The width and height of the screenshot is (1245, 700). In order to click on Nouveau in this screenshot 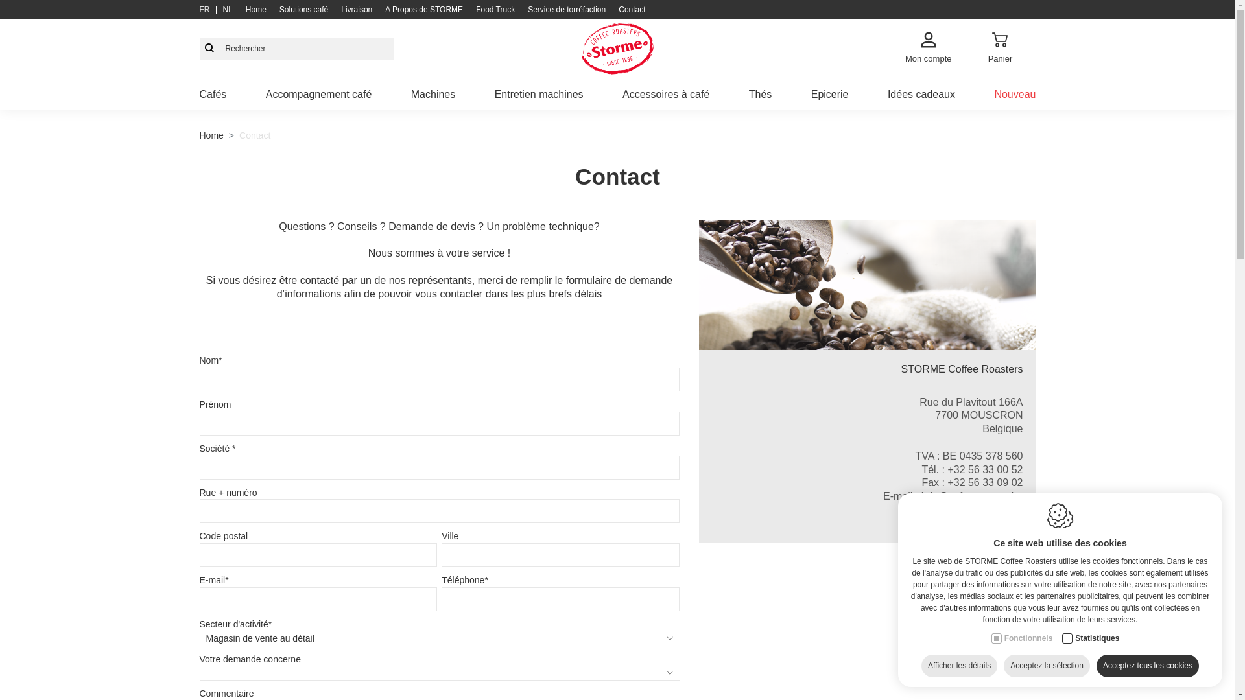, I will do `click(1015, 95)`.